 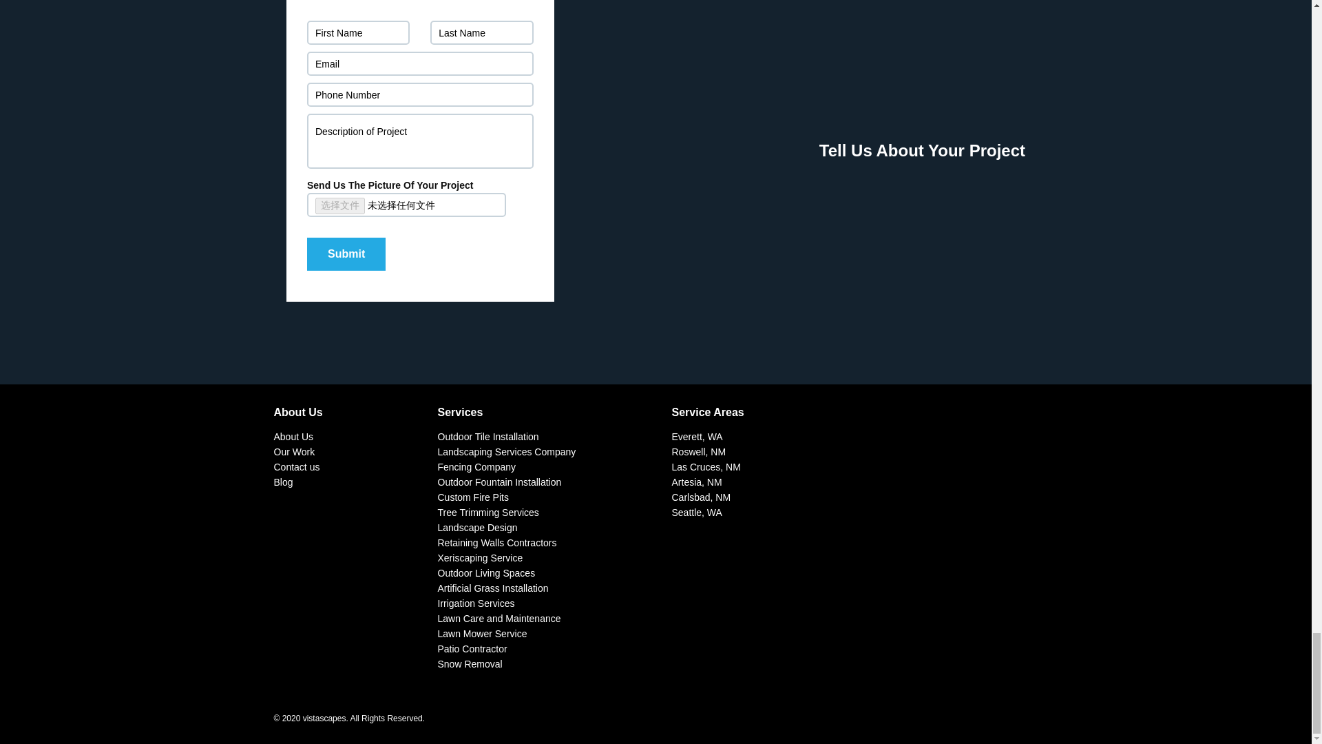 I want to click on Phone Number, so click(x=420, y=94).